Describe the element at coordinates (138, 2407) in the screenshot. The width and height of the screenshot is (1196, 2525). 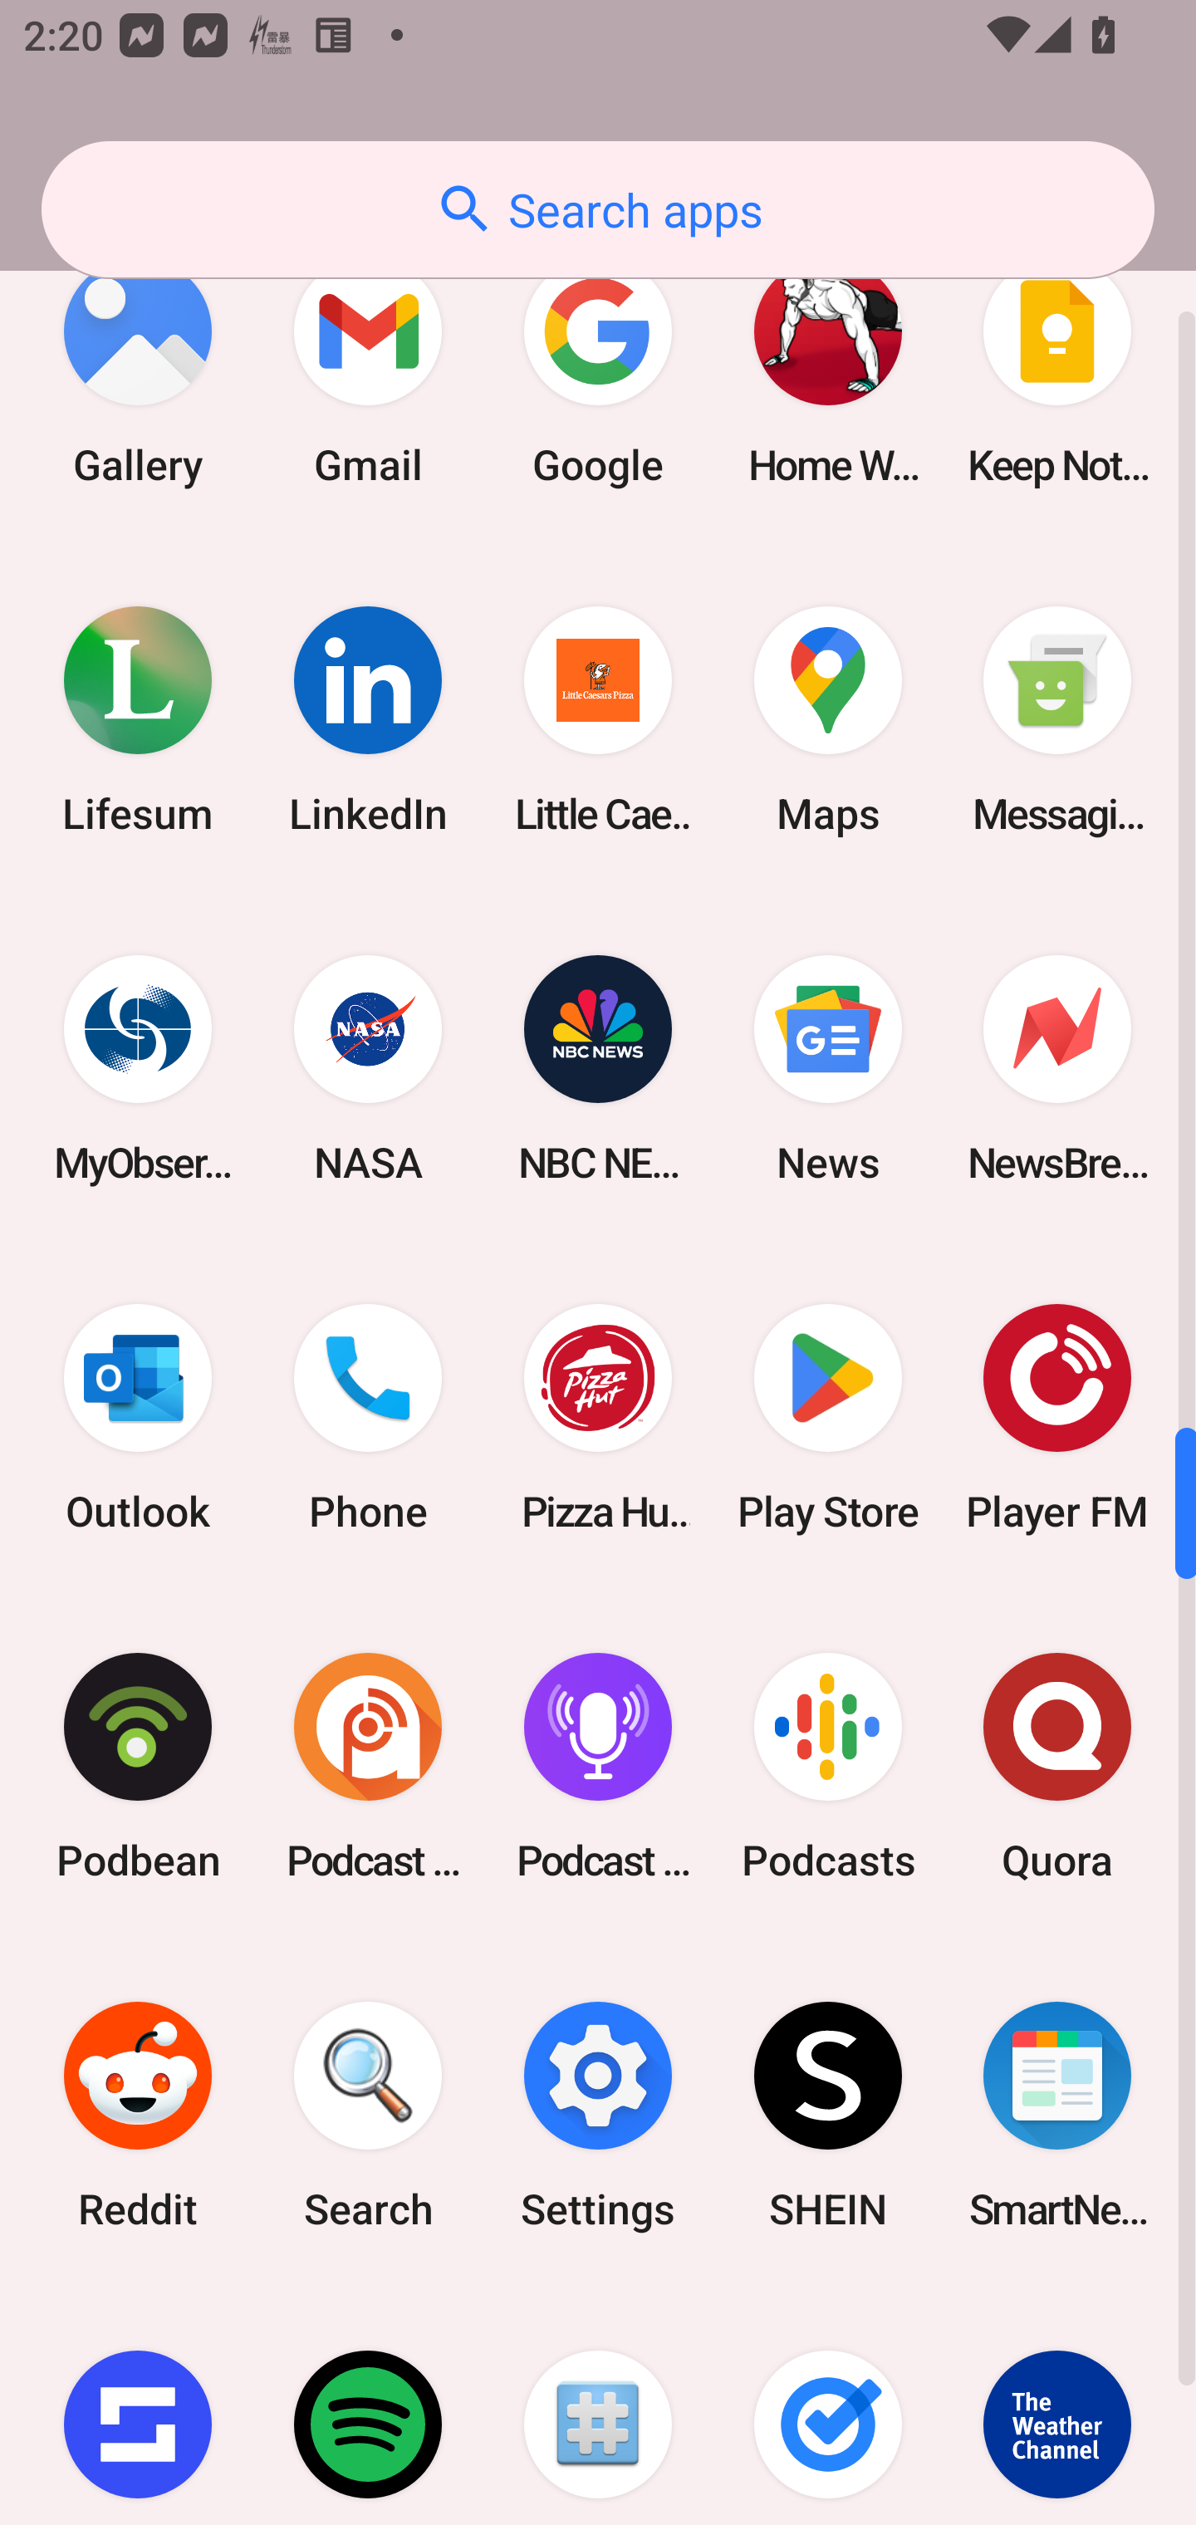
I see `Sofascore` at that location.